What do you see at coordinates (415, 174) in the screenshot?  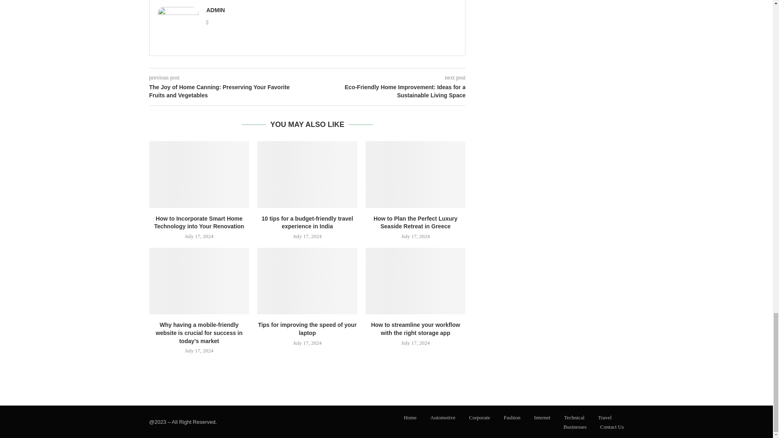 I see `How to Plan the Perfect Luxury Seaside Retreat in Greece` at bounding box center [415, 174].